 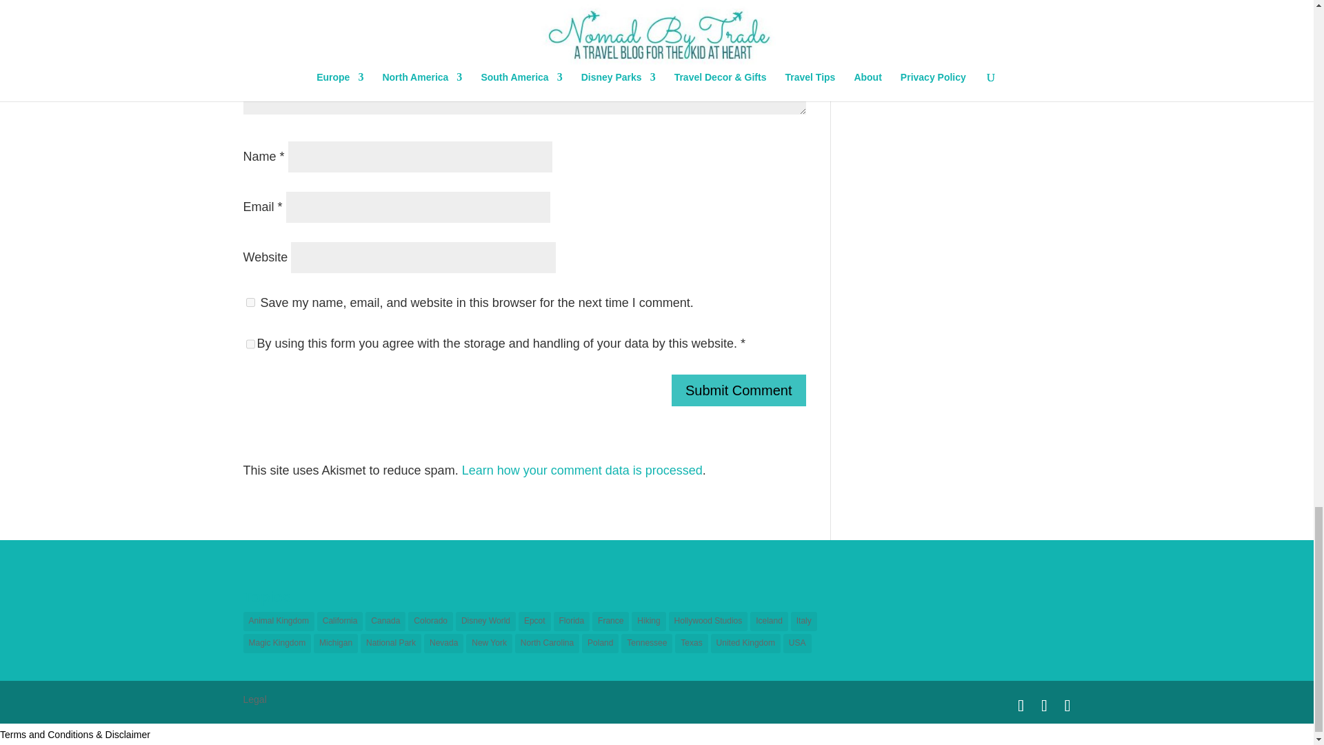 What do you see at coordinates (250, 302) in the screenshot?
I see `yes` at bounding box center [250, 302].